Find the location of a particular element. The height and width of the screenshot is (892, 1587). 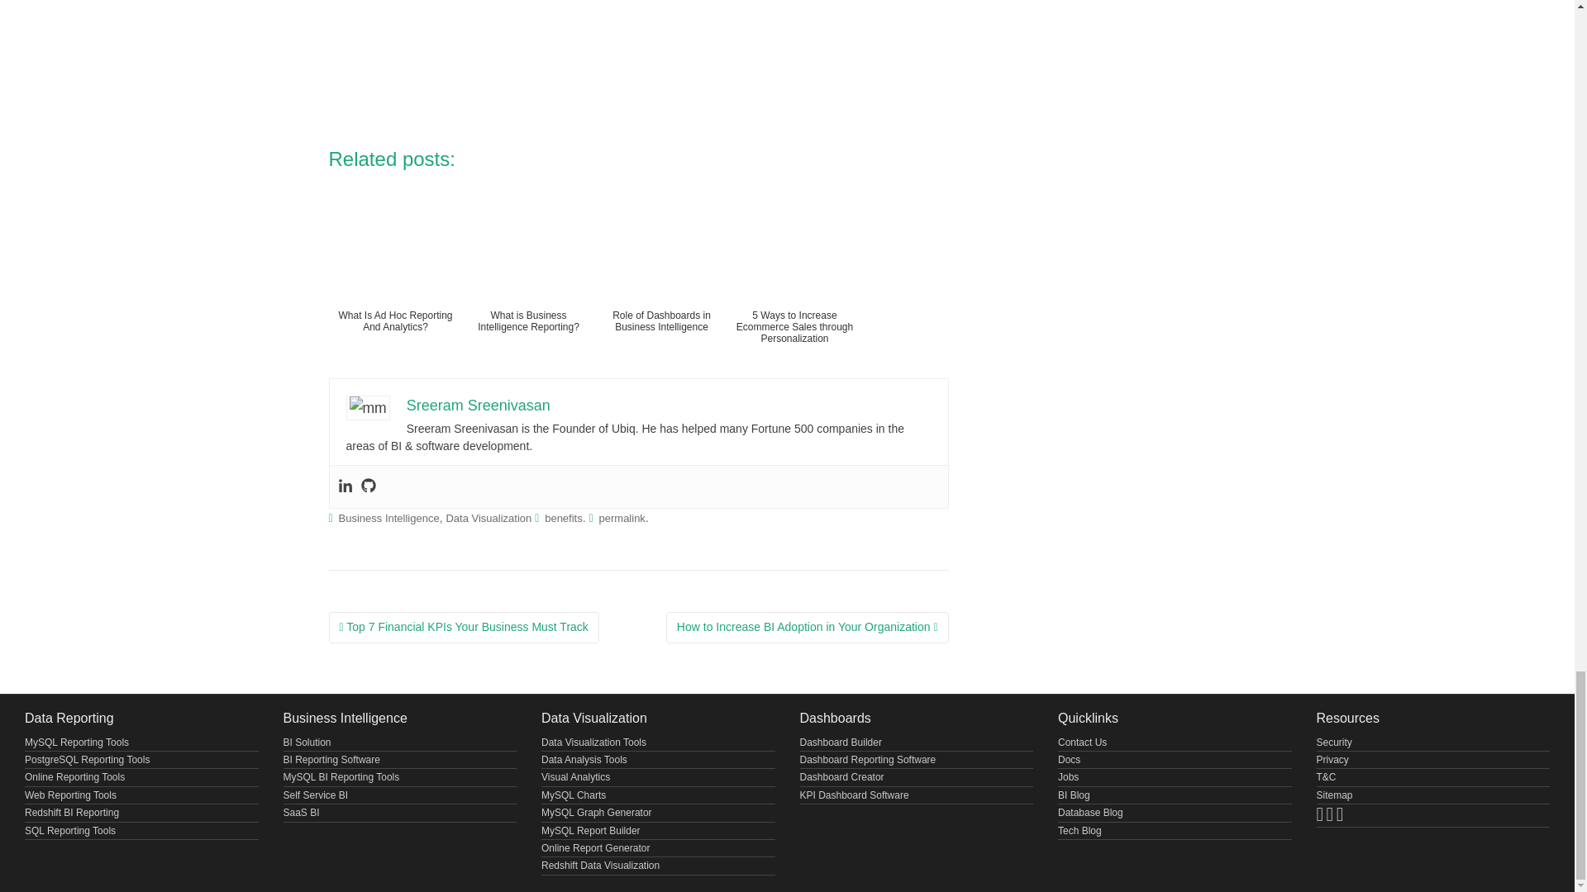

benefits is located at coordinates (563, 518).